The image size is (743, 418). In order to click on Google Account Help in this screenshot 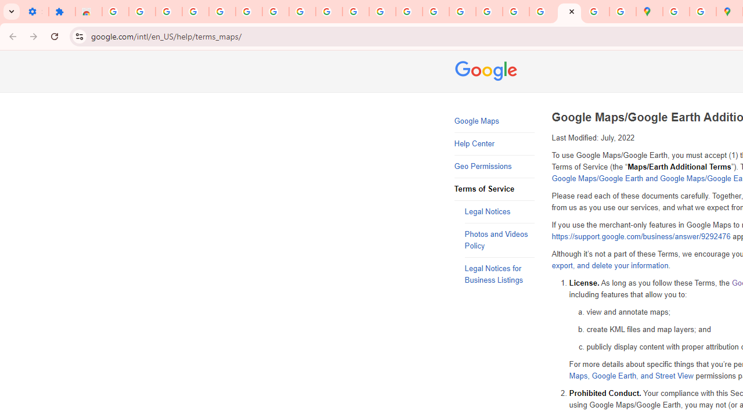, I will do `click(248, 12)`.